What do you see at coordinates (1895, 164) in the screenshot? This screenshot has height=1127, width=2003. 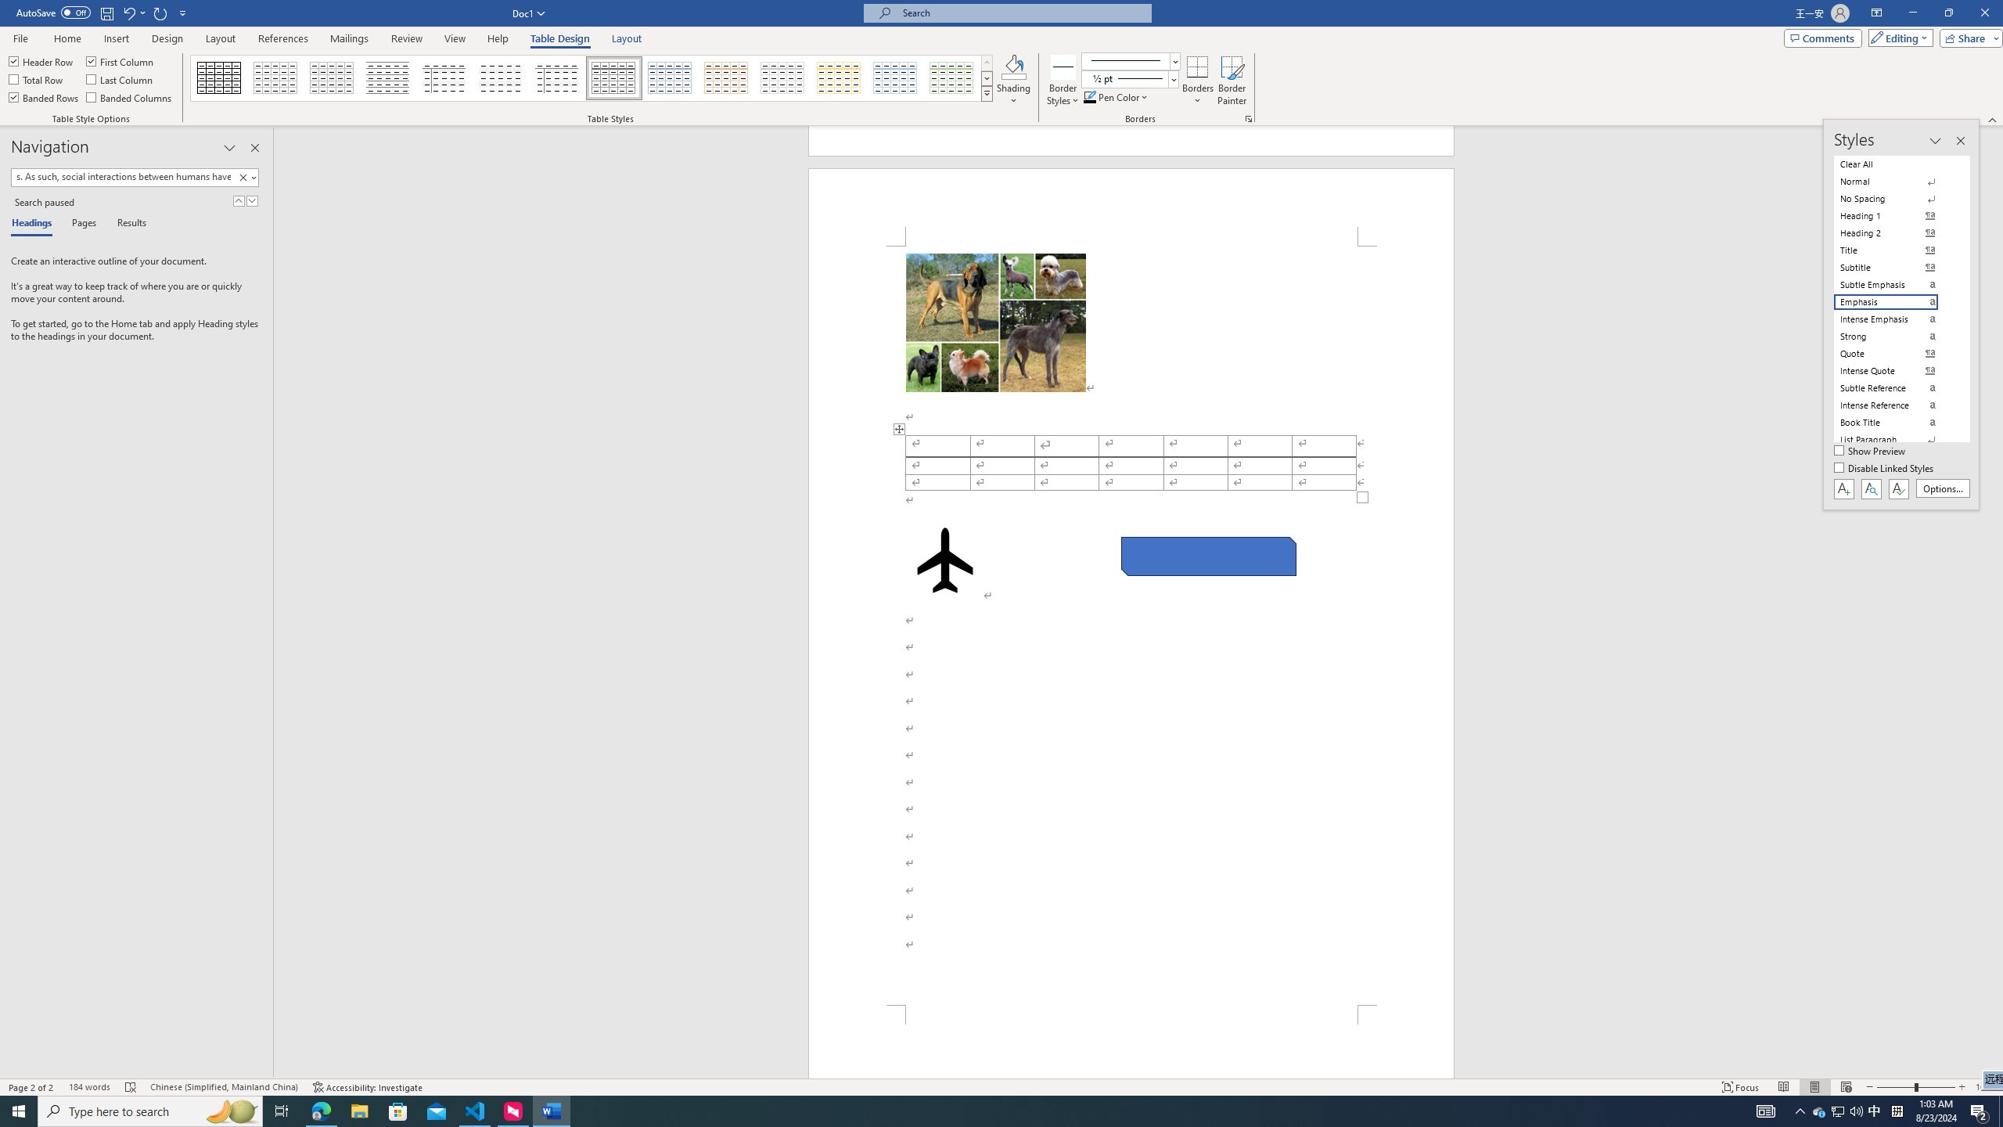 I see `Clear All` at bounding box center [1895, 164].